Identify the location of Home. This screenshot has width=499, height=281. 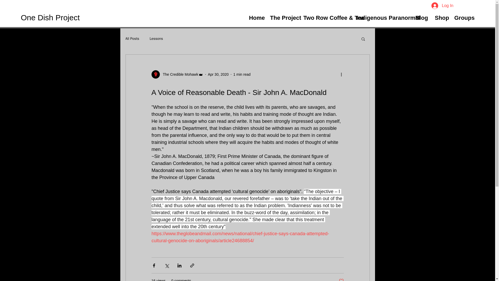
(256, 18).